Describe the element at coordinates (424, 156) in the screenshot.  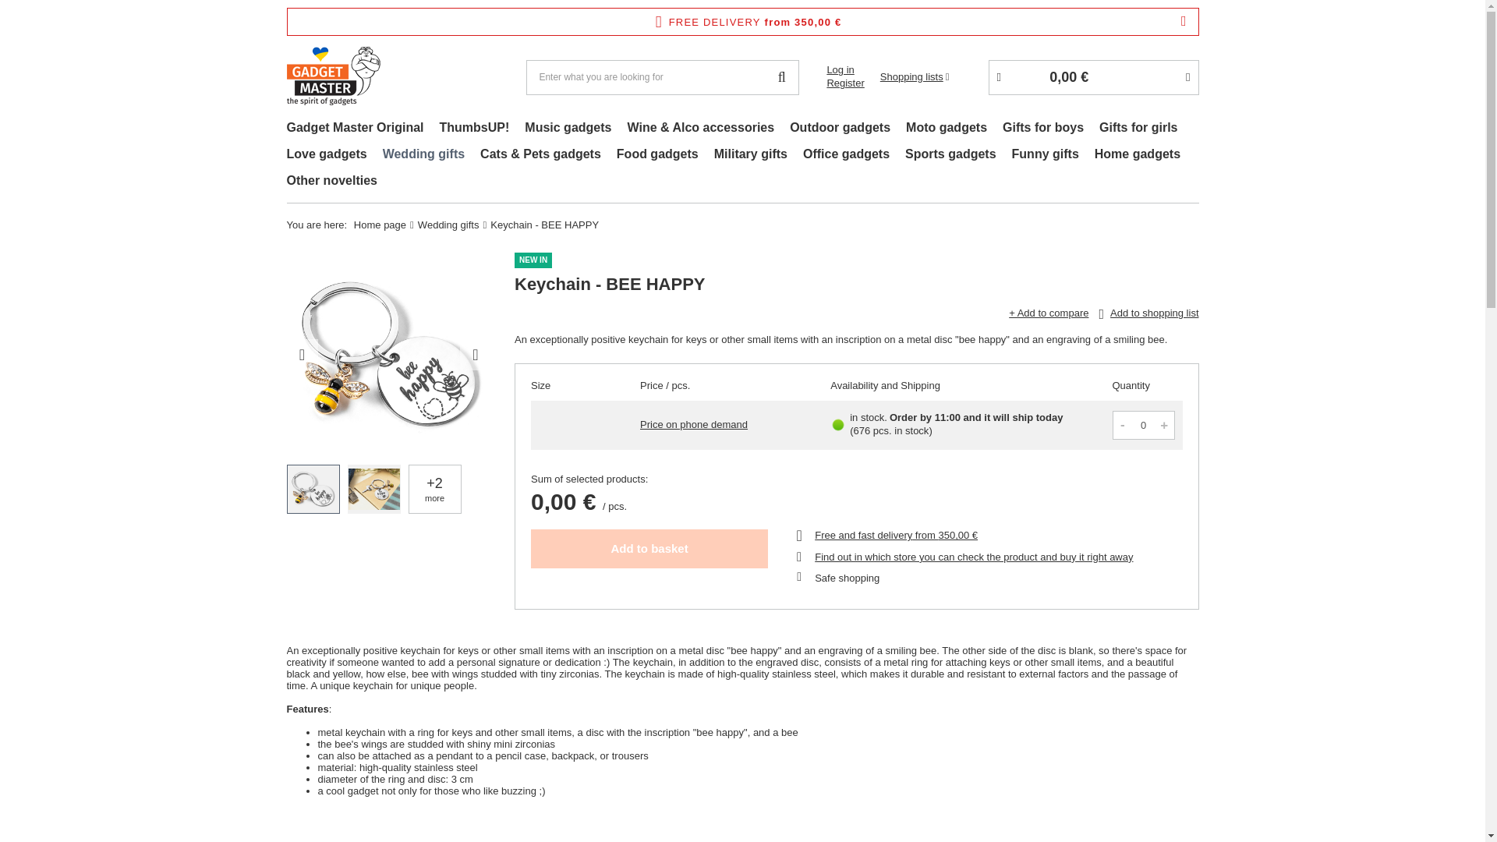
I see `Wedding gifts` at that location.